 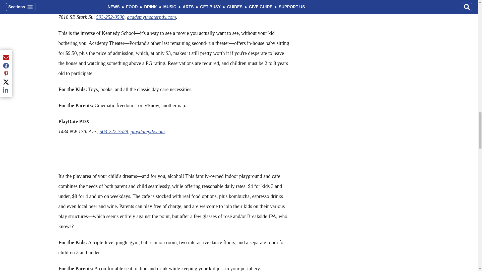 I want to click on 503-252-0500, so click(x=110, y=17).